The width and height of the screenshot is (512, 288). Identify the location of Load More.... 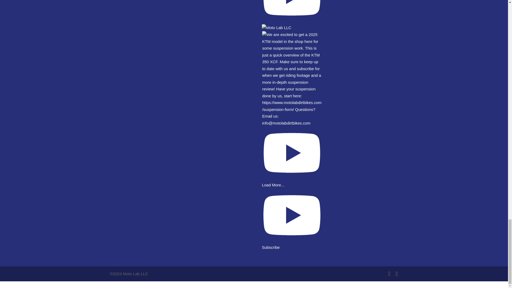
(273, 185).